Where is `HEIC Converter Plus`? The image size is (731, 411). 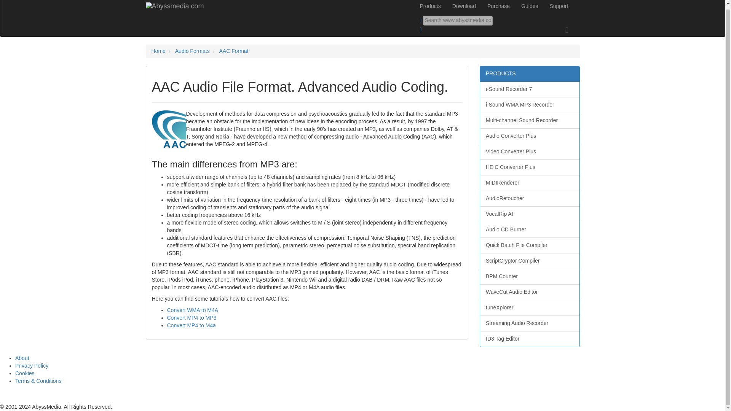
HEIC Converter Plus is located at coordinates (530, 167).